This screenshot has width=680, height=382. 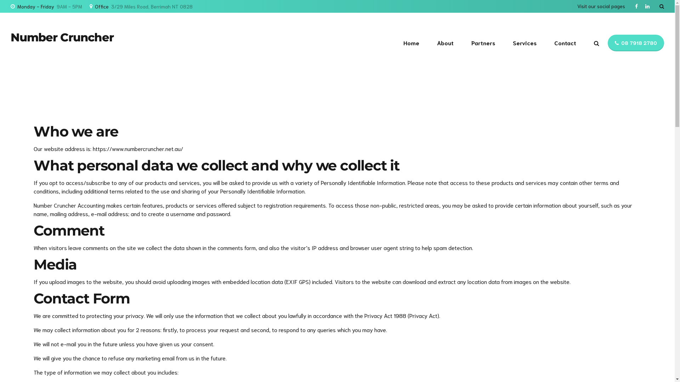 What do you see at coordinates (412, 43) in the screenshot?
I see `Home` at bounding box center [412, 43].